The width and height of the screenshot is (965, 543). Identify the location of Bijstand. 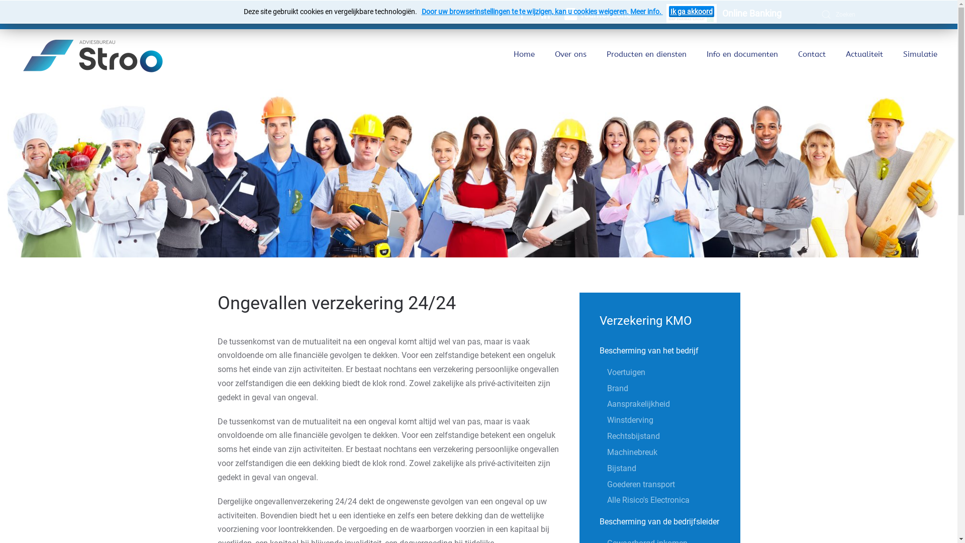
(673, 469).